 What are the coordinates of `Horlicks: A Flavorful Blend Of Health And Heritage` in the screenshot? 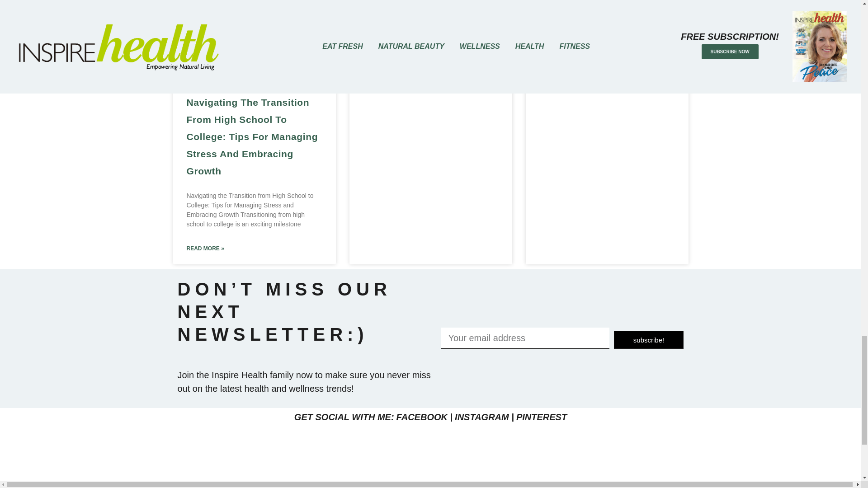 It's located at (603, 4).